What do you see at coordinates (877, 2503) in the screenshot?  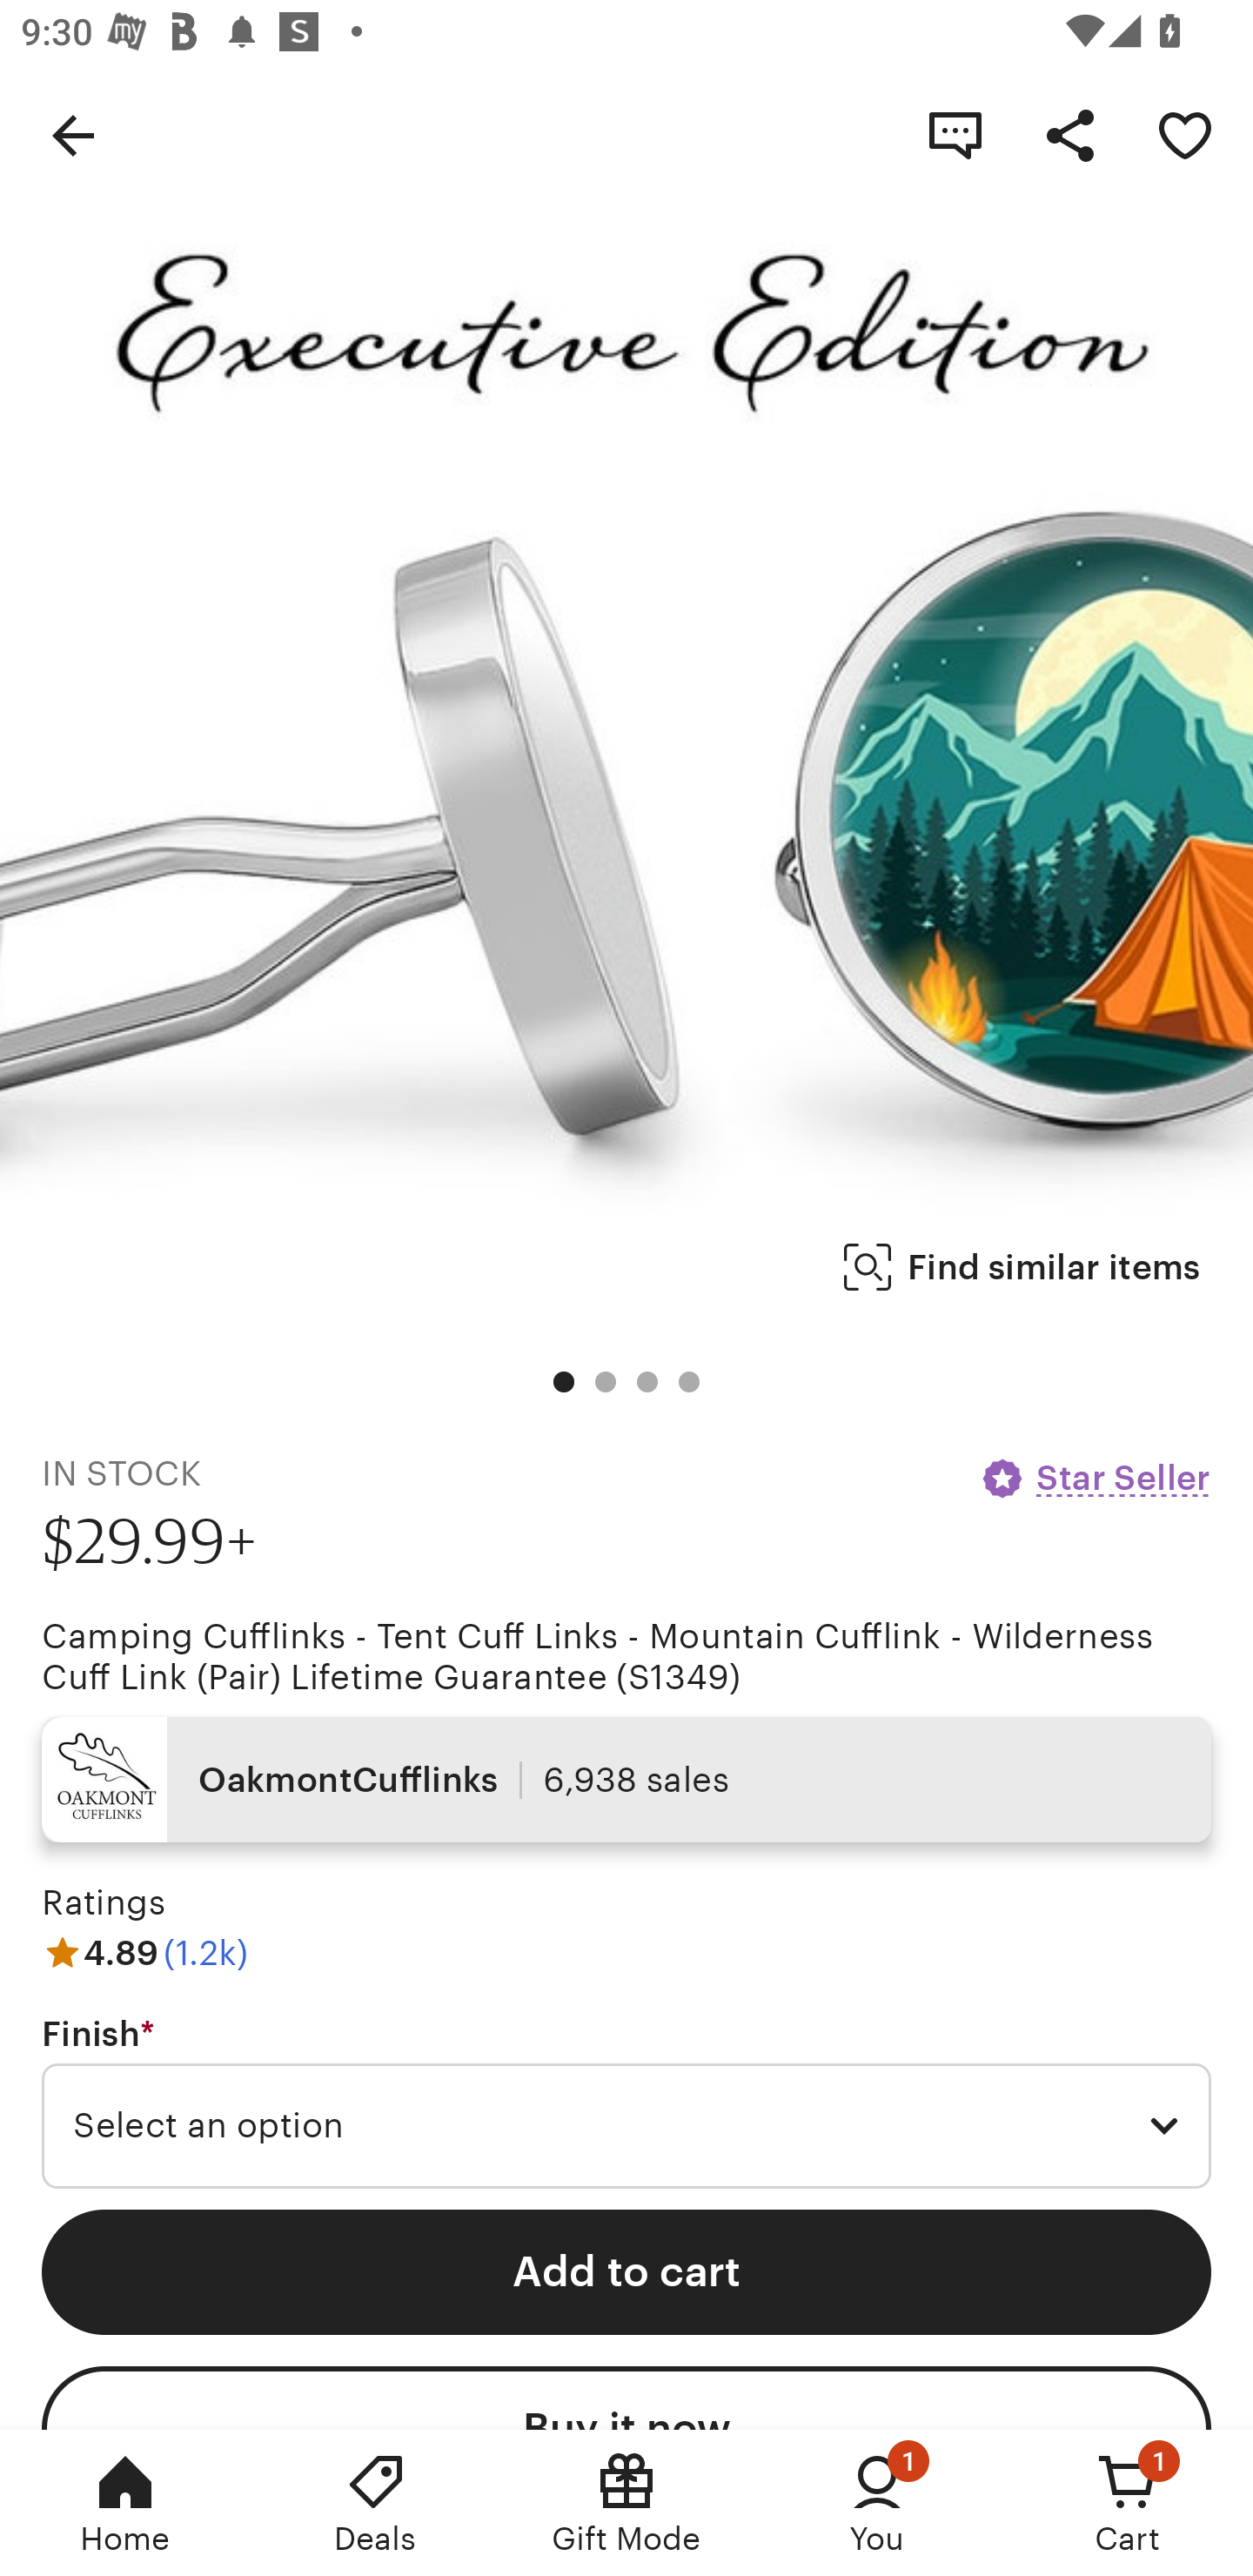 I see `You, 1 new notification You` at bounding box center [877, 2503].